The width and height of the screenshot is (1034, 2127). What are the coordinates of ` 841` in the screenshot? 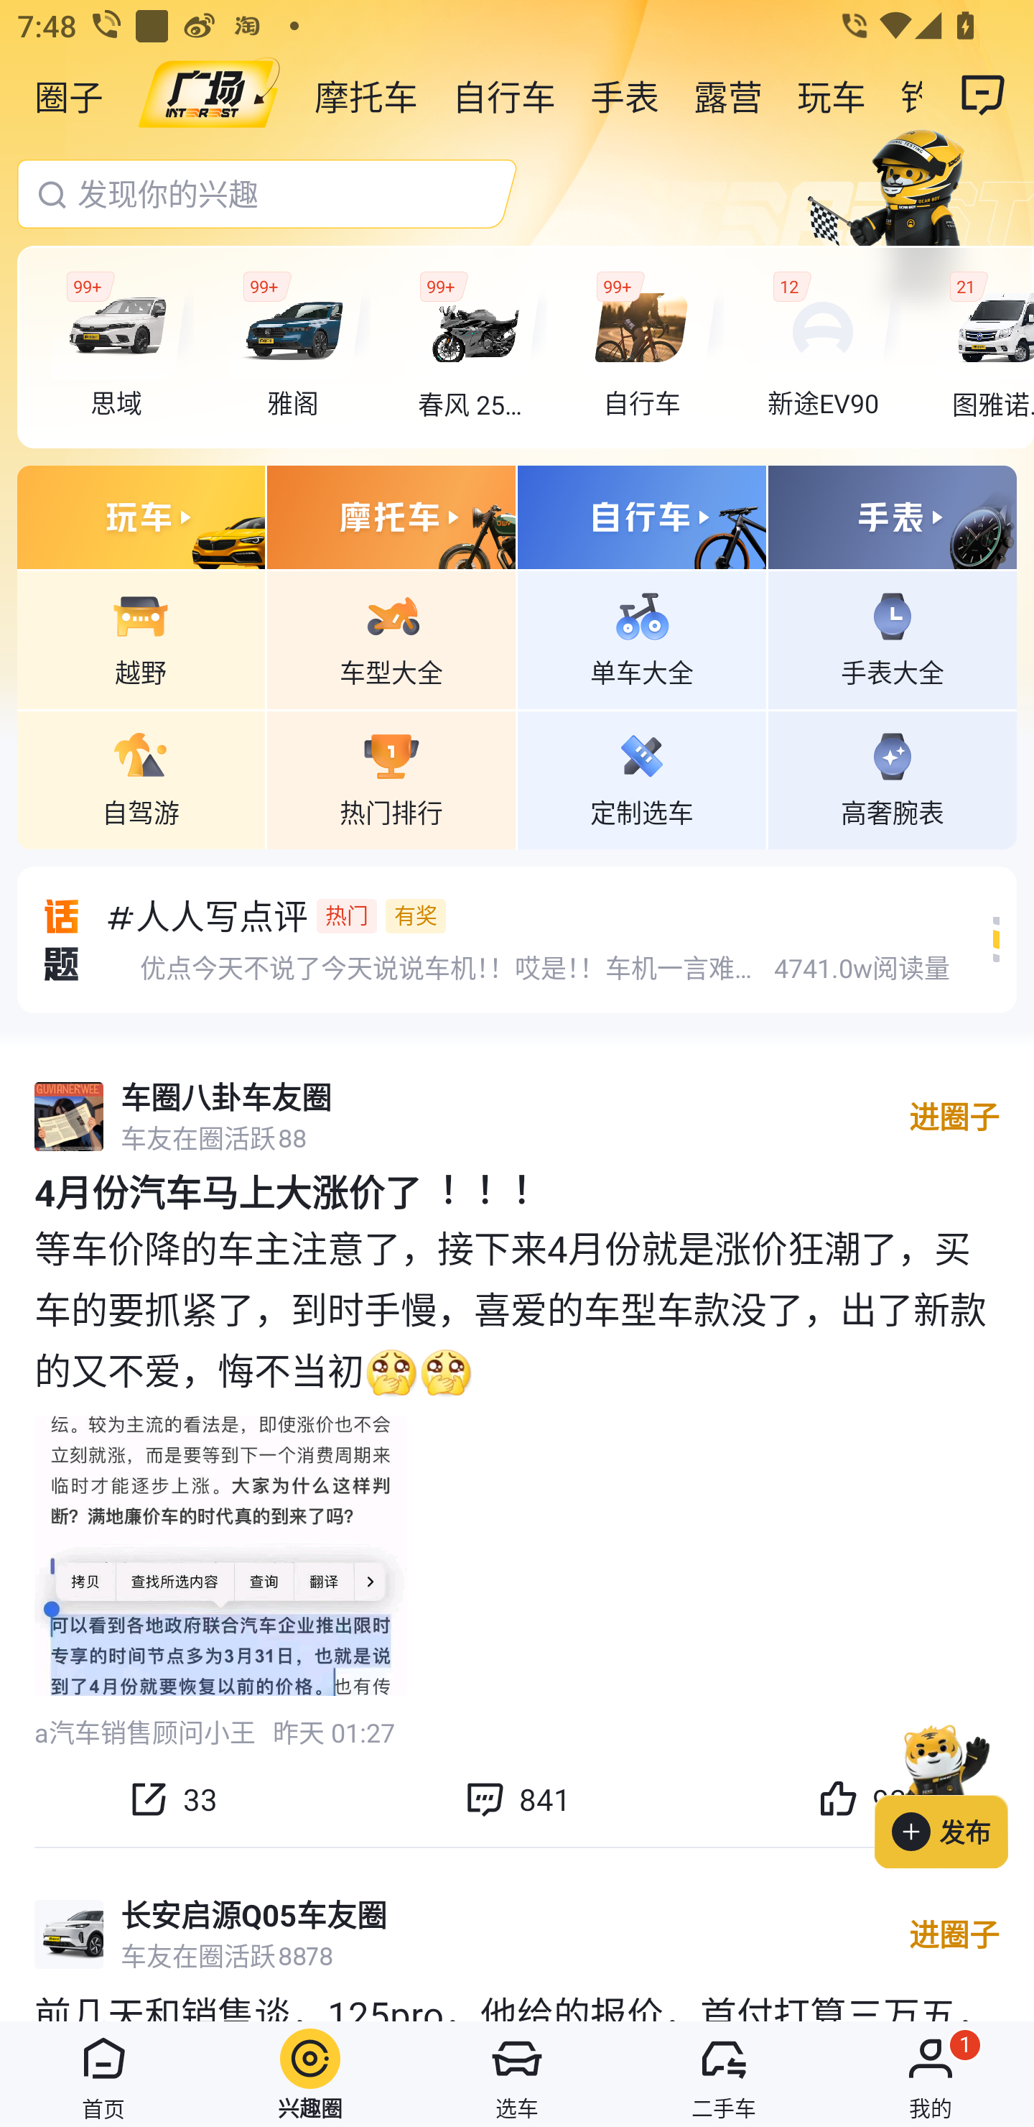 It's located at (517, 1799).